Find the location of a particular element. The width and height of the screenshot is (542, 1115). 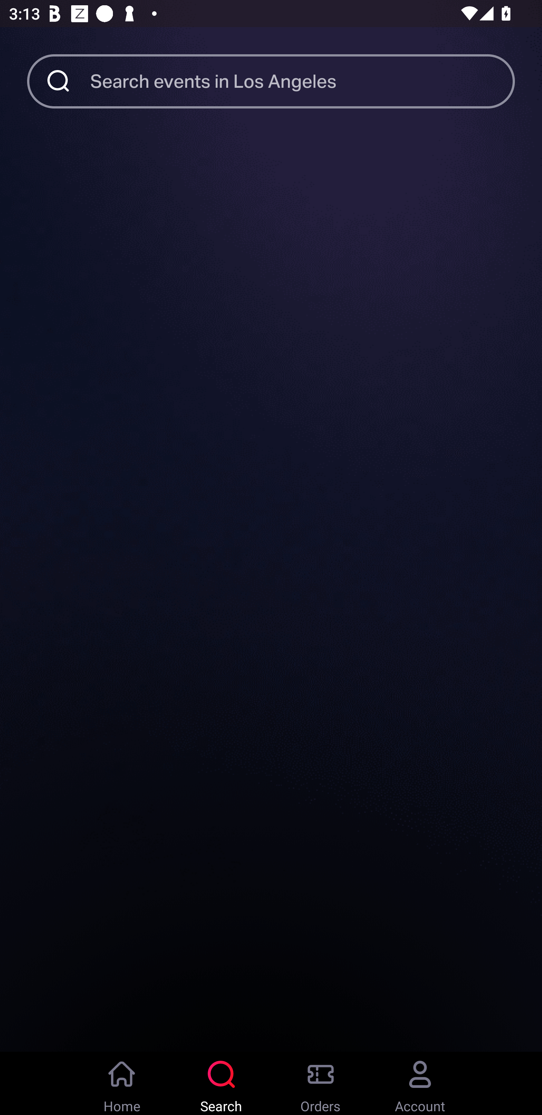

Search events in Los Angeles is located at coordinates (303, 81).